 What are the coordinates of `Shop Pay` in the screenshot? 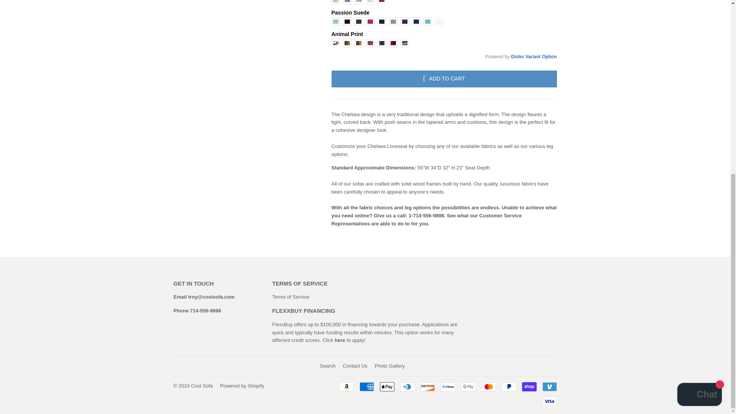 It's located at (529, 386).